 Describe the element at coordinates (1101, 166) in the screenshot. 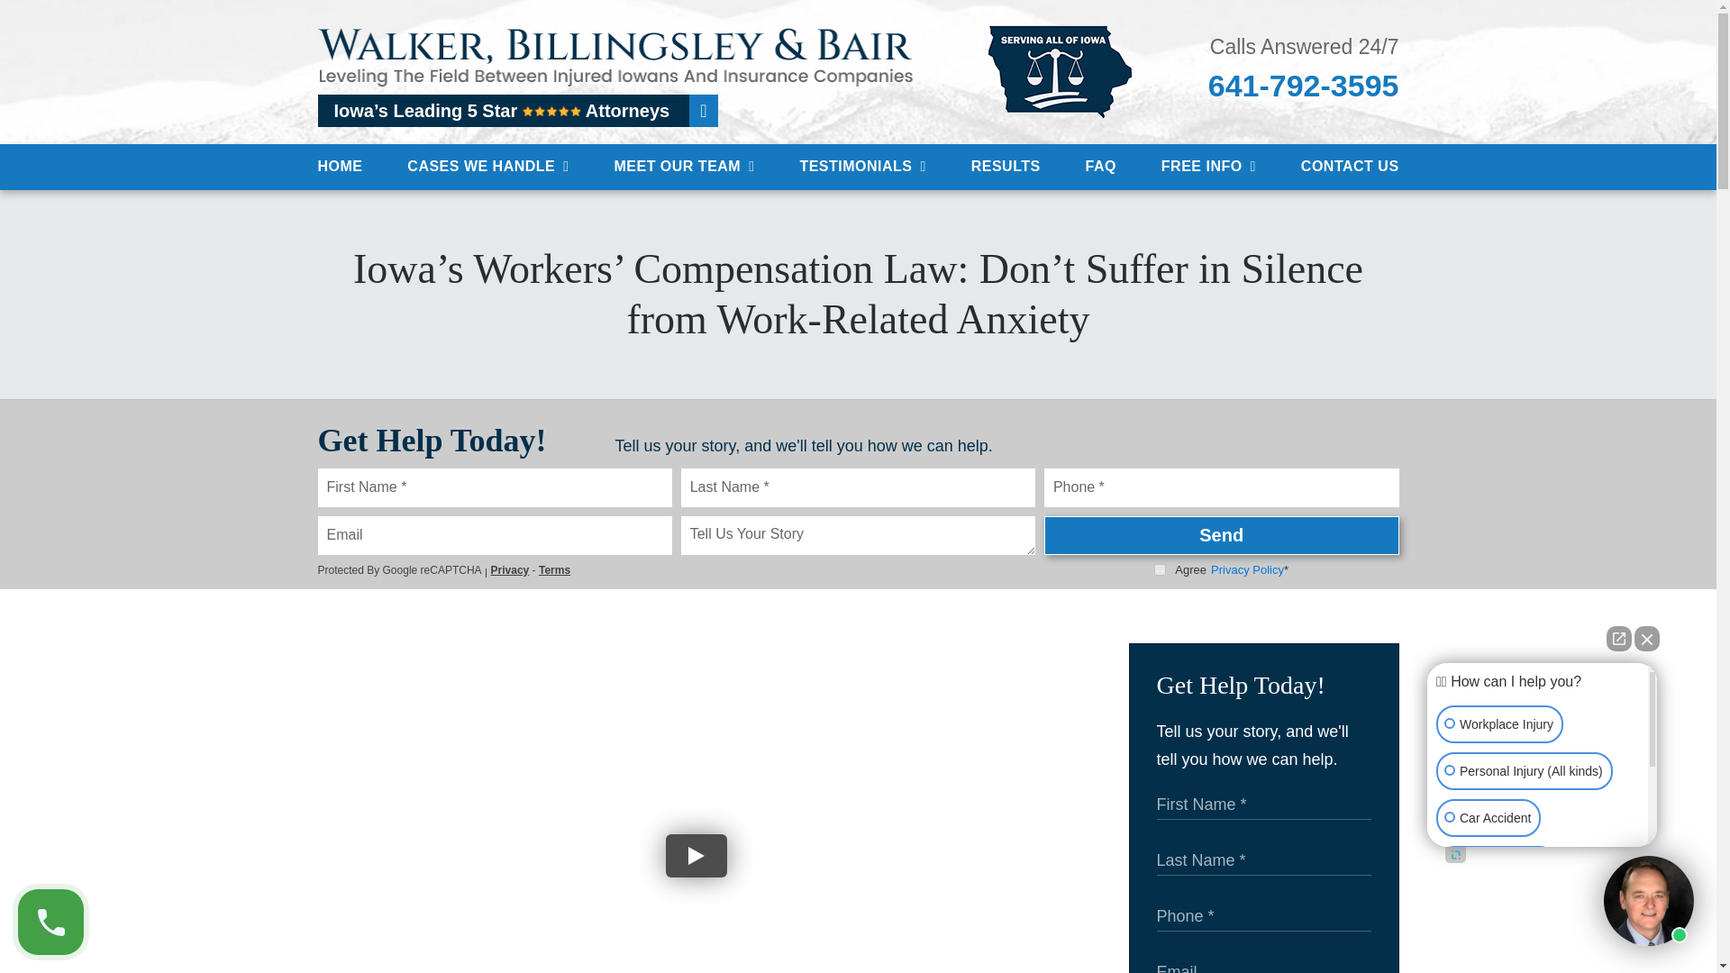

I see `FAQ` at that location.